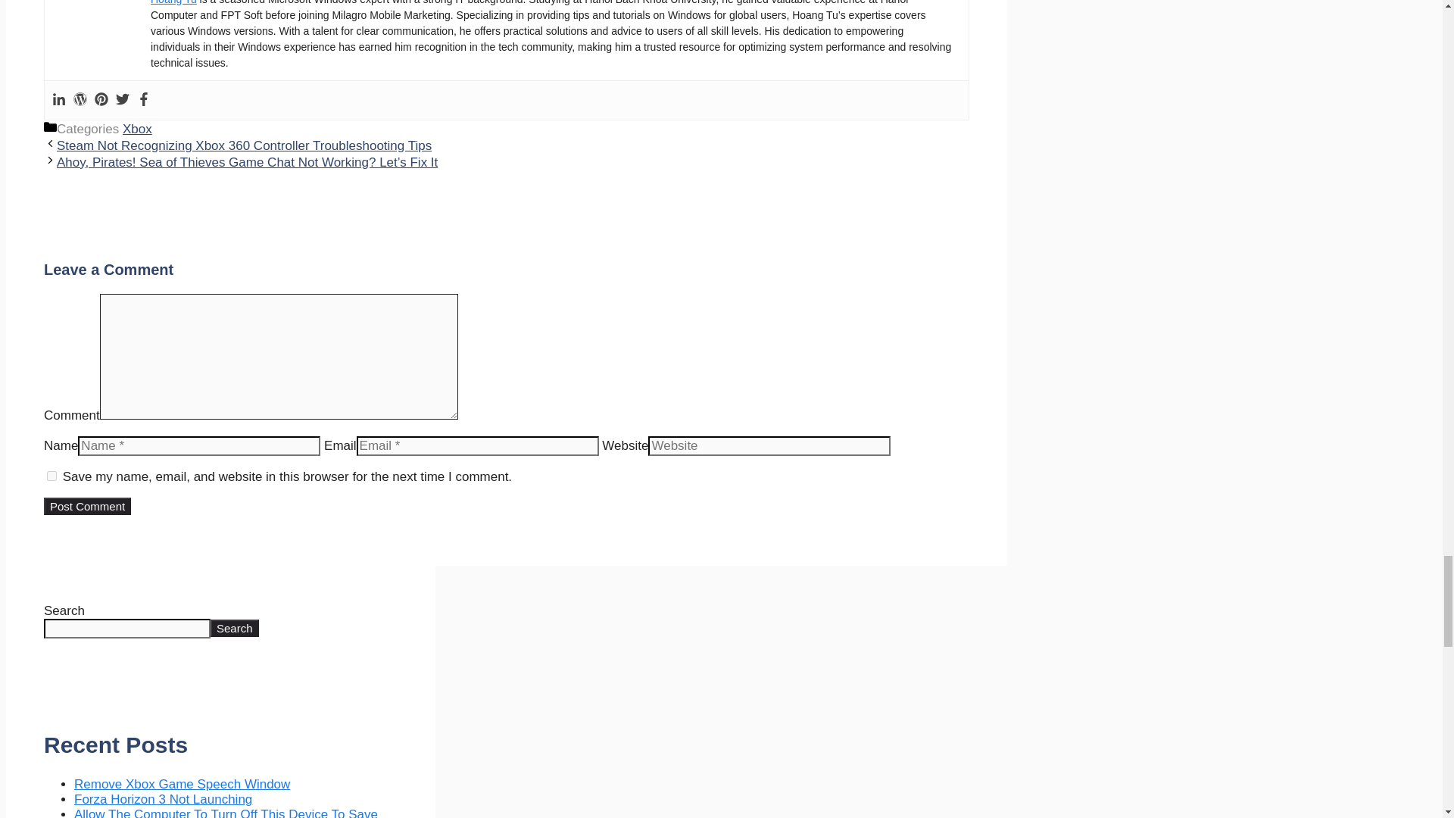 The image size is (1454, 818). What do you see at coordinates (137, 128) in the screenshot?
I see `Xbox` at bounding box center [137, 128].